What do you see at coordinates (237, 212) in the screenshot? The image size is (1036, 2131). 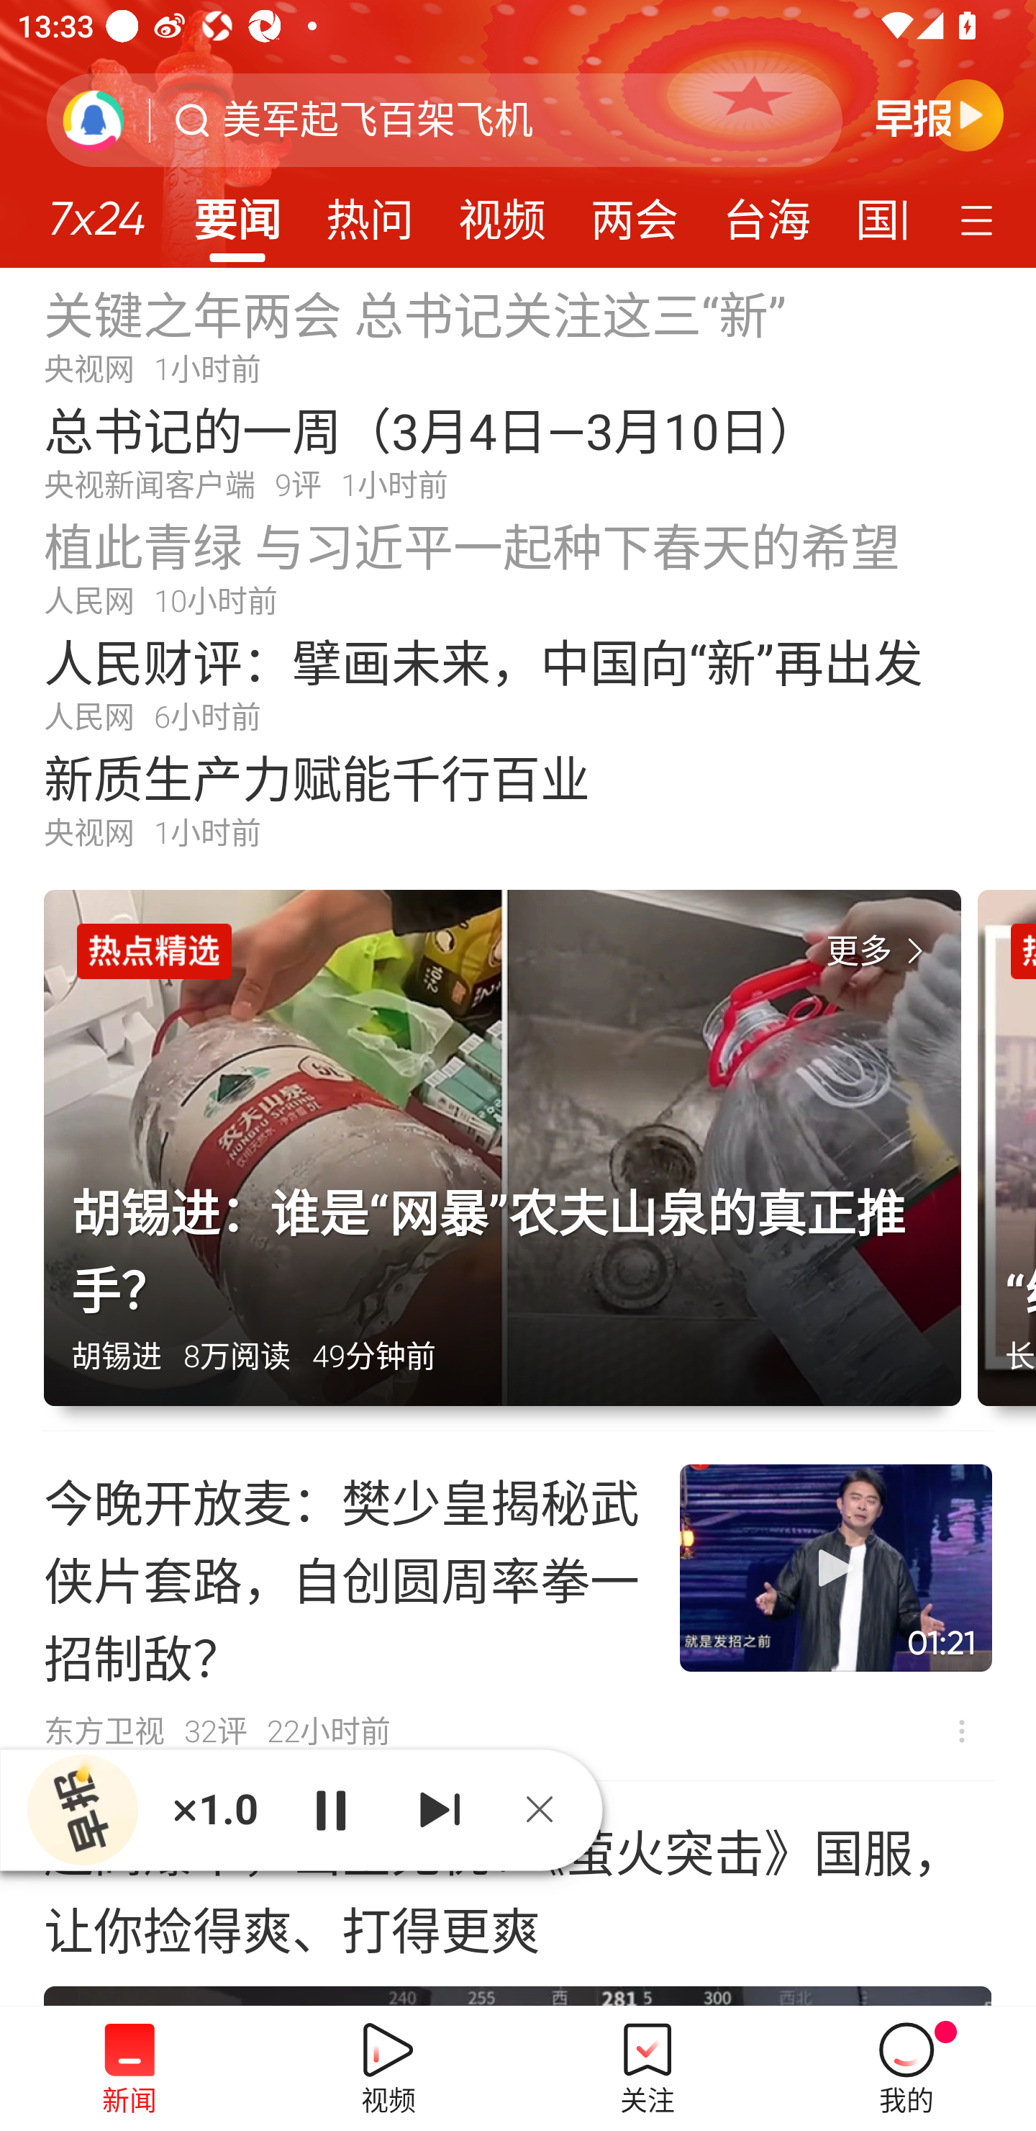 I see `要闻` at bounding box center [237, 212].